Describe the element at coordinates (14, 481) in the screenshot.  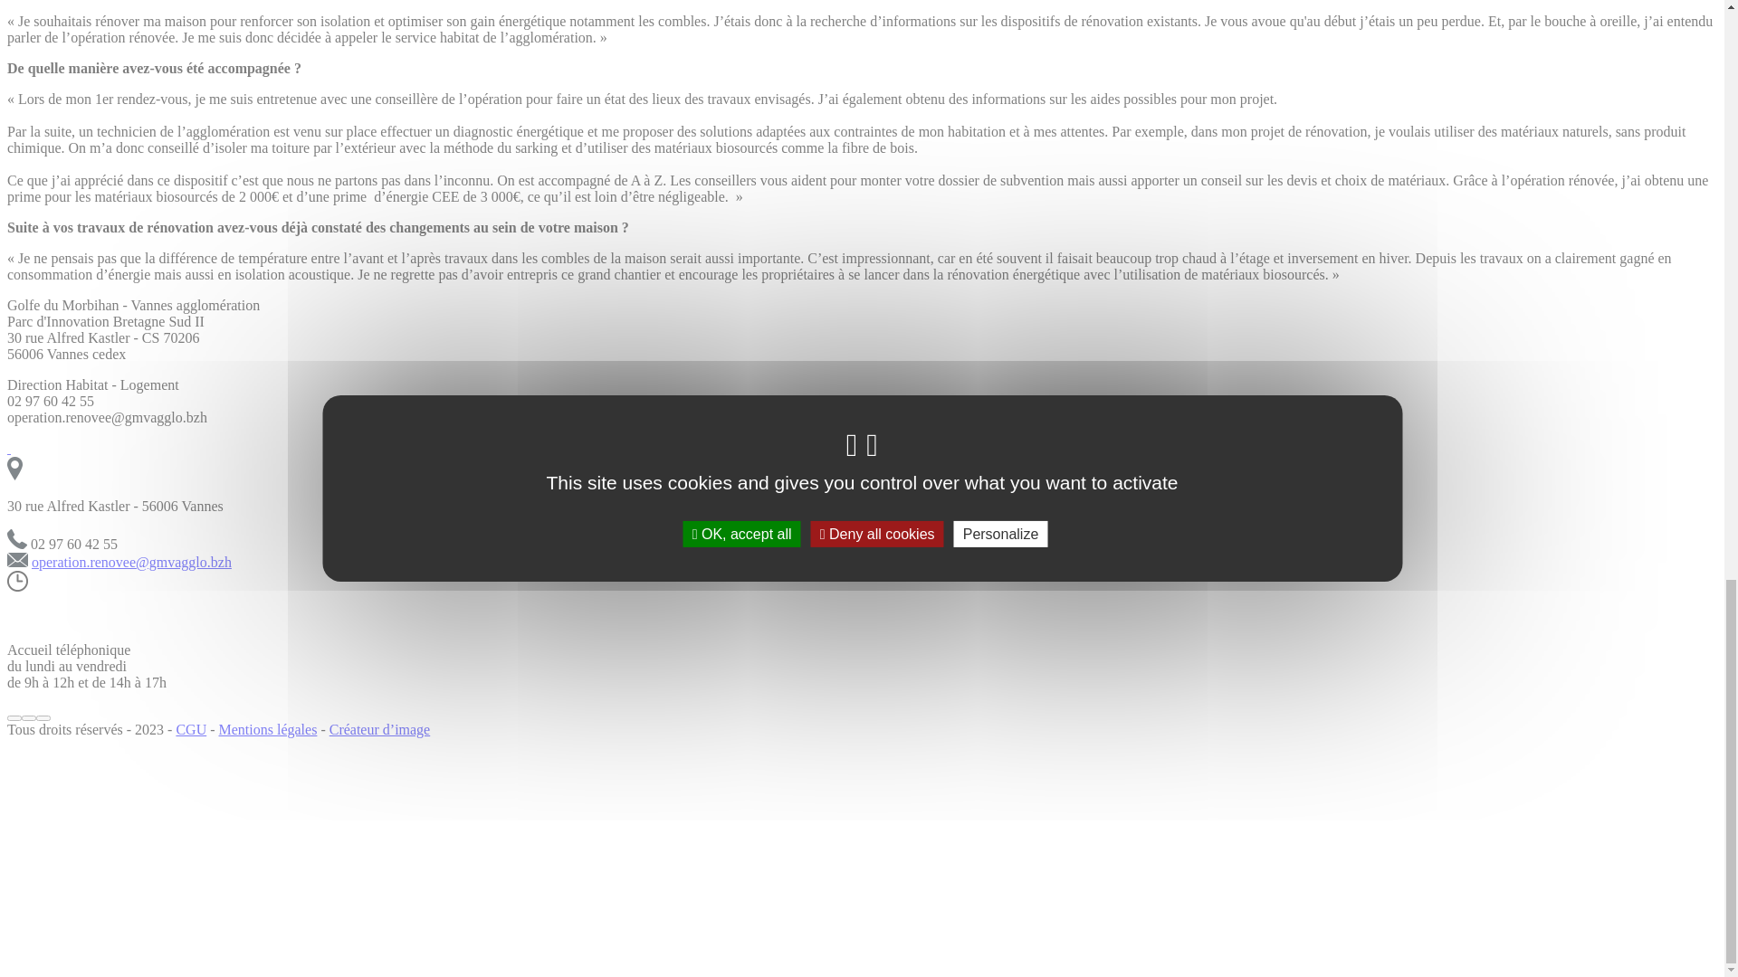
I see `-A` at that location.